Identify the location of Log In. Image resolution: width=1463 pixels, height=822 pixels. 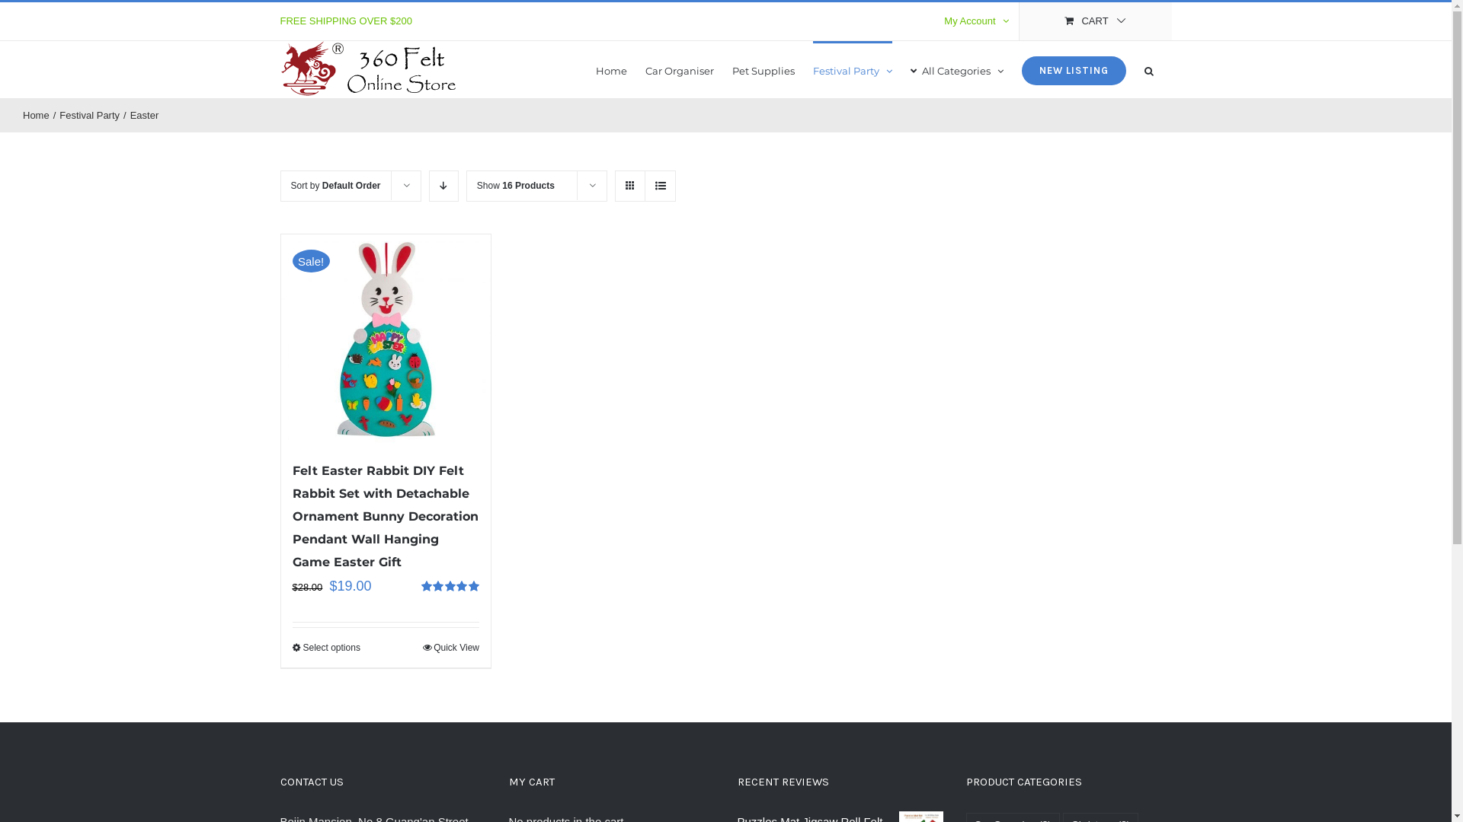
(1039, 166).